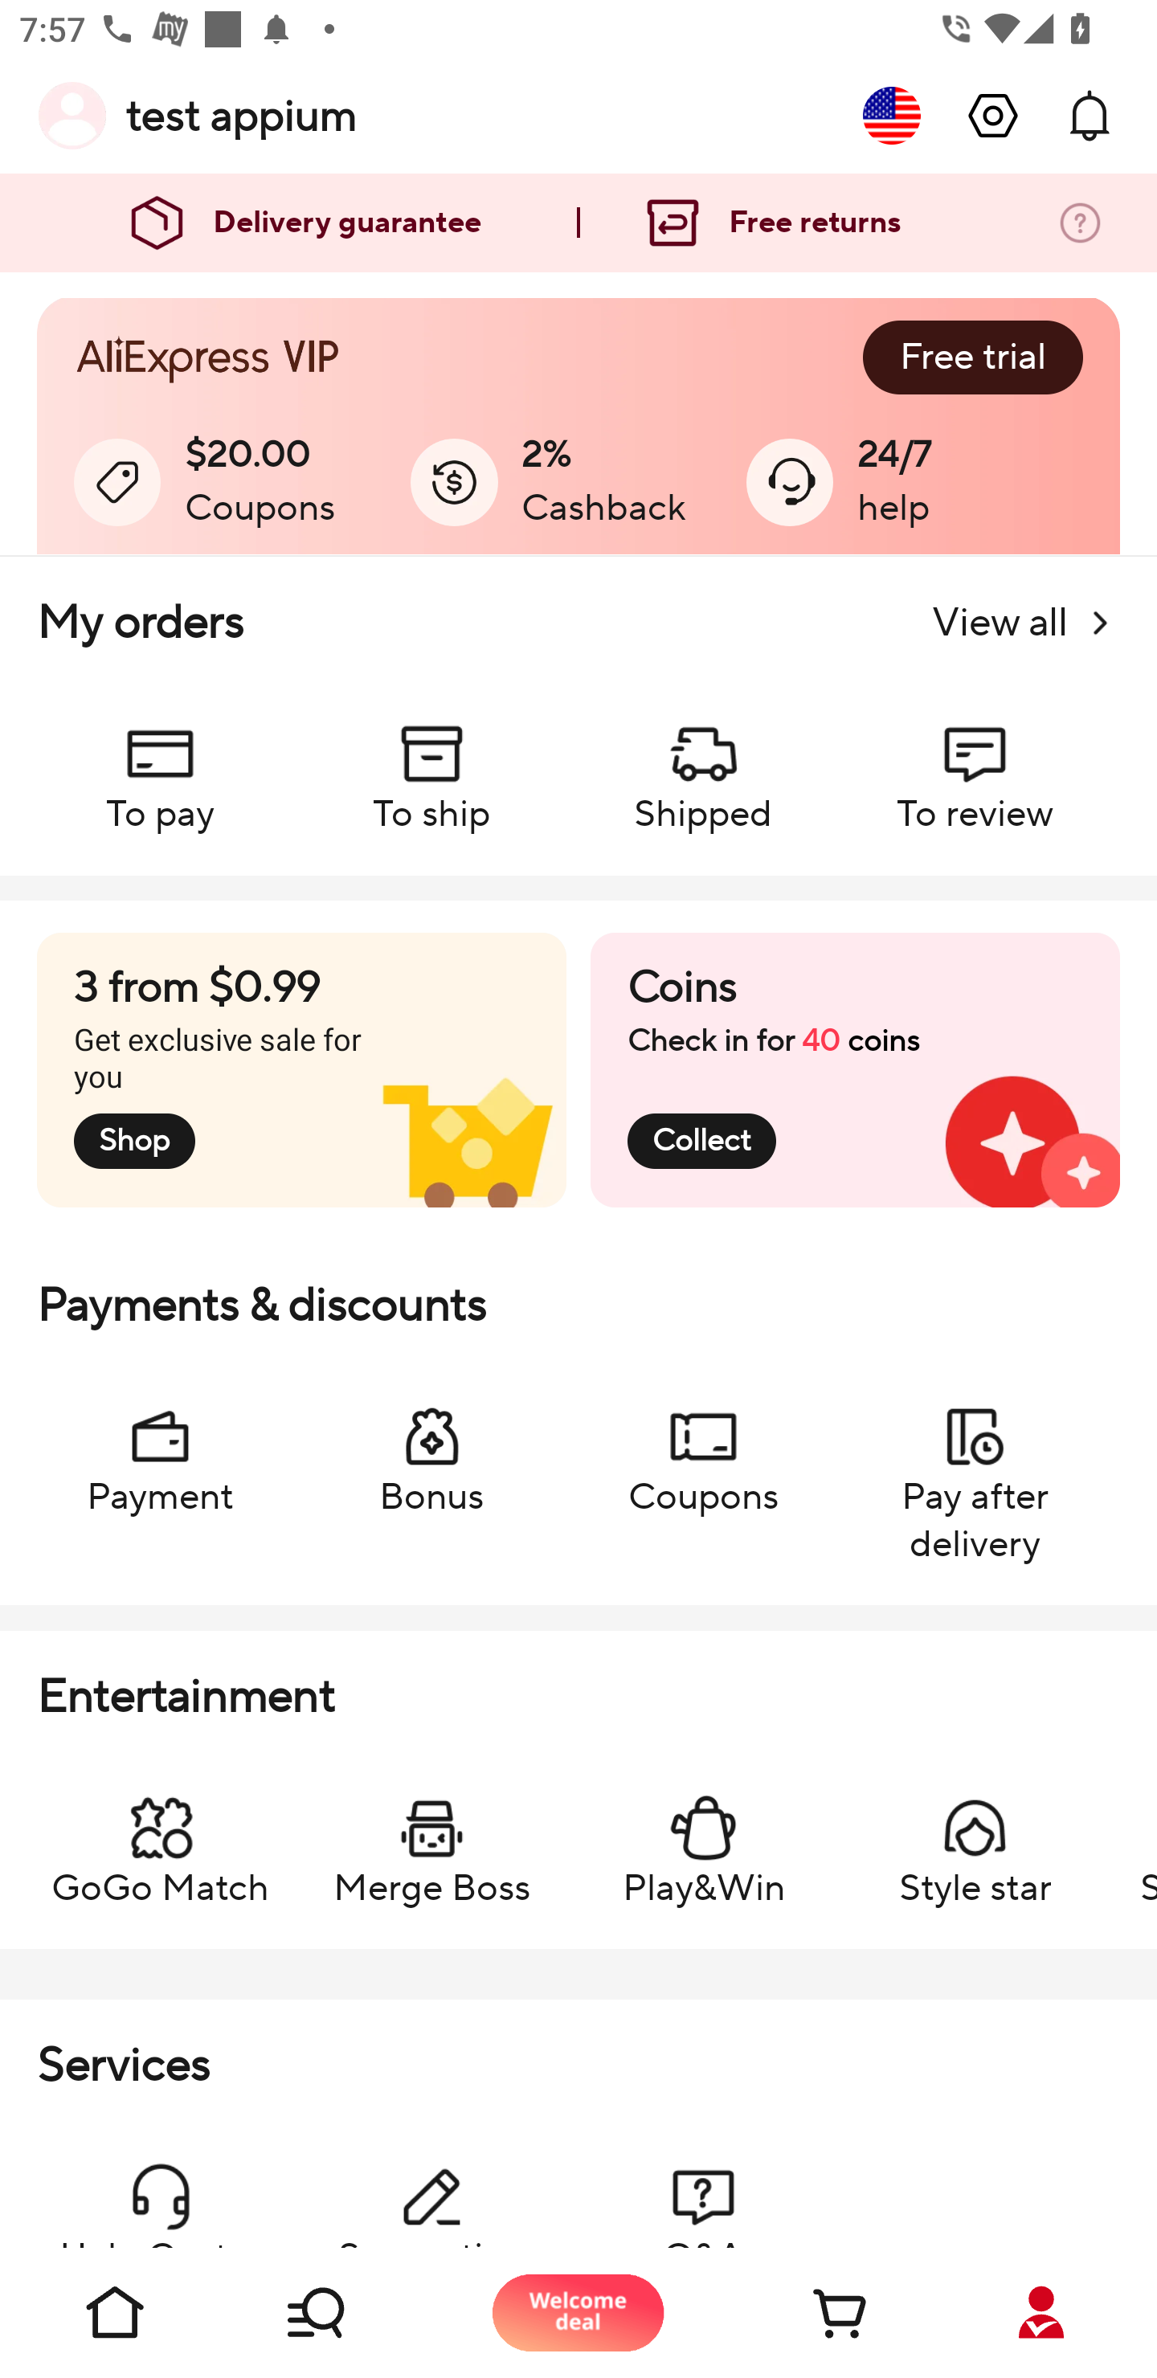 The image size is (1157, 2378). Describe the element at coordinates (302, 1070) in the screenshot. I see `3 from $0.99 Get exclusive sale for you Shop` at that location.